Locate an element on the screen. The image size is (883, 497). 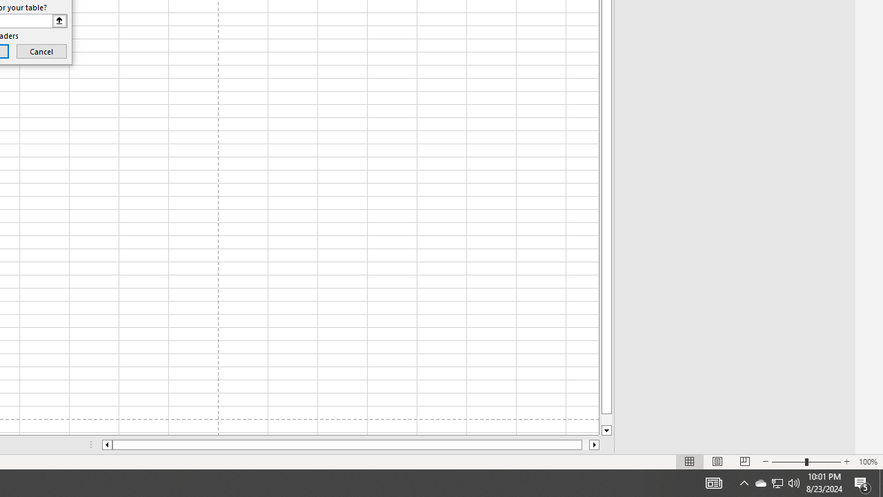
Zoom is located at coordinates (806, 461).